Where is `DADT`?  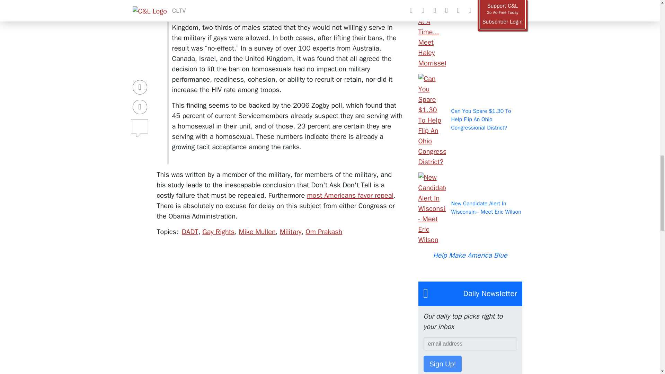
DADT is located at coordinates (190, 231).